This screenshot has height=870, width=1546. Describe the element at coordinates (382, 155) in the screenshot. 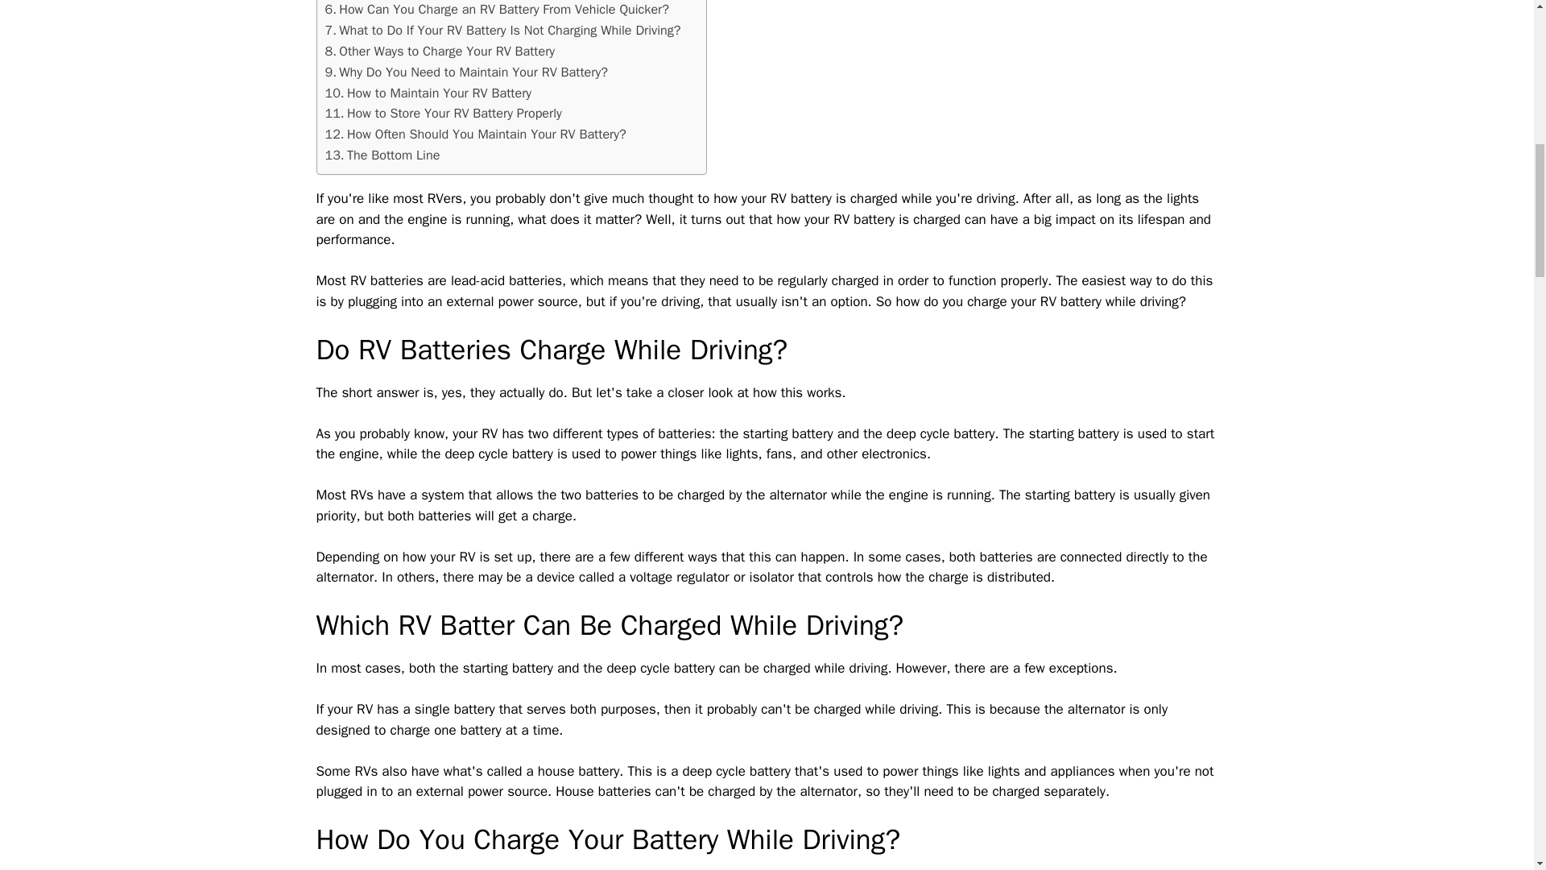

I see `The Bottom Line` at that location.